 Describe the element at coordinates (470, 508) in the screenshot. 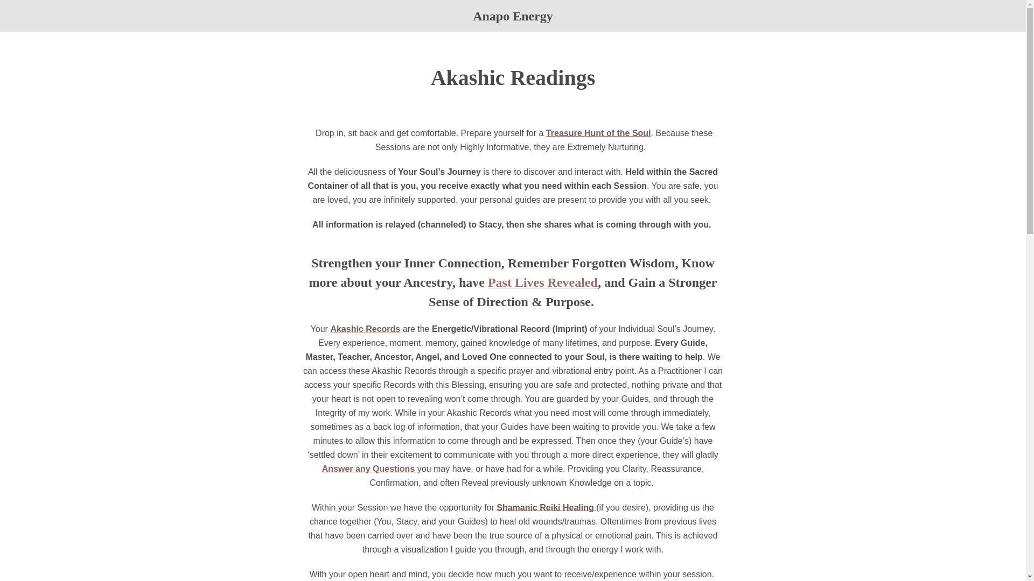

I see `DISCLAIMER` at that location.